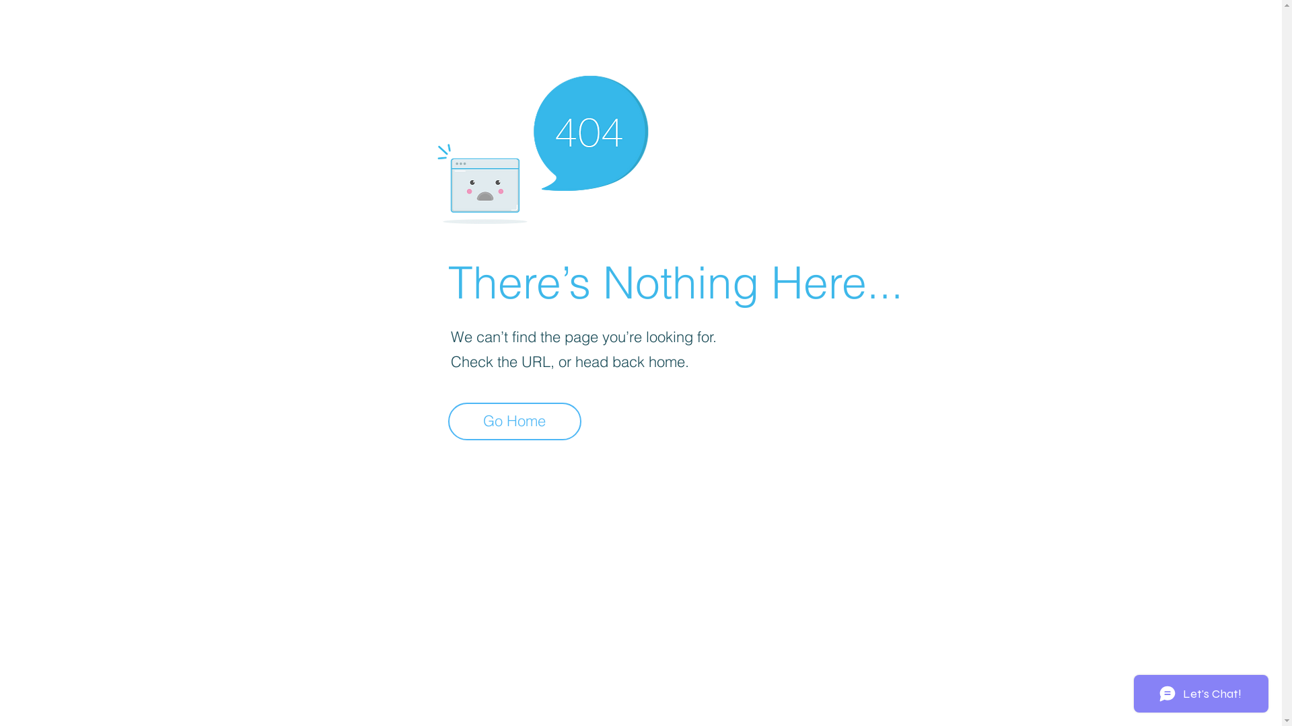  Describe the element at coordinates (542, 147) in the screenshot. I see `404-icon_2.png` at that location.